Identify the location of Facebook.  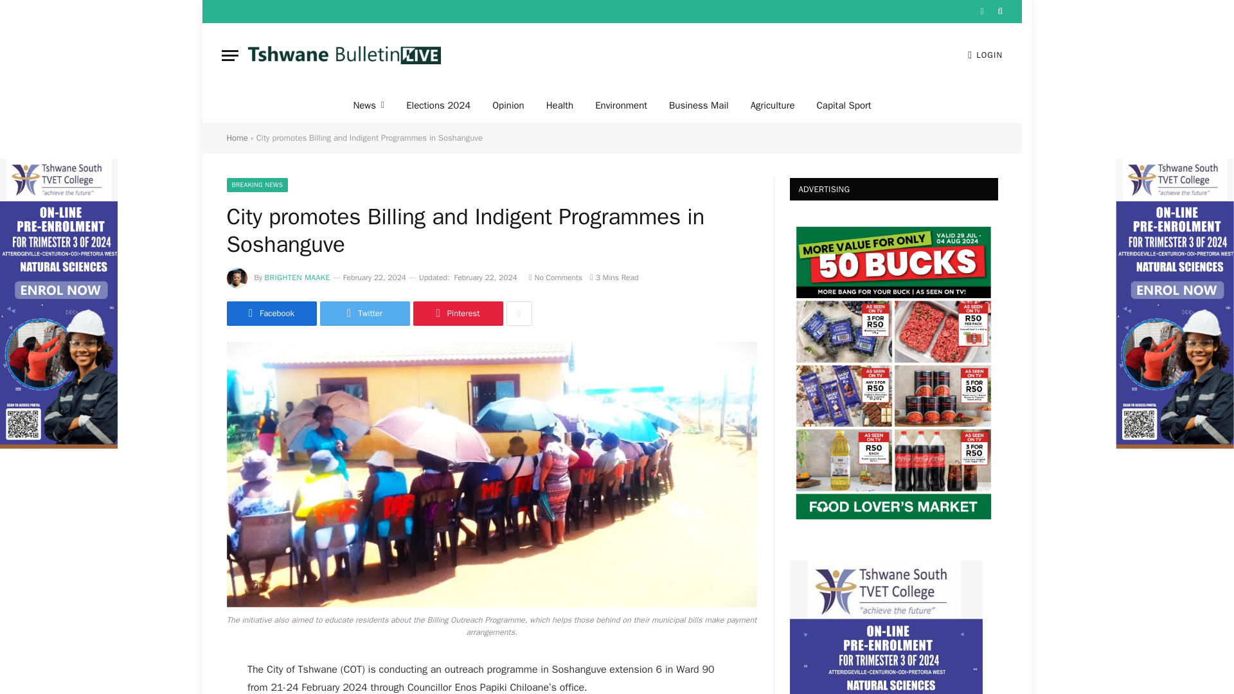
(271, 313).